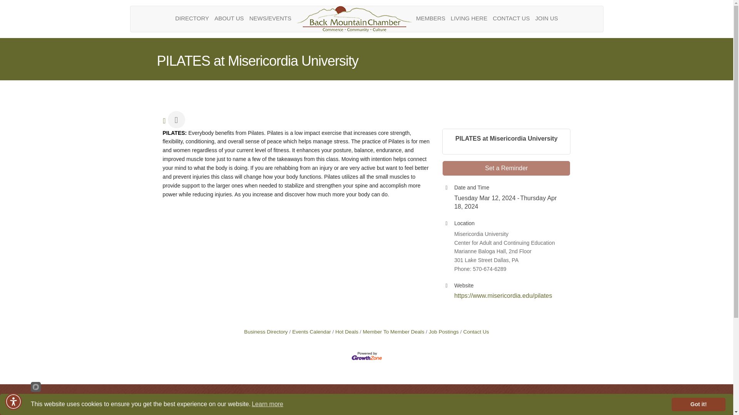  What do you see at coordinates (192, 18) in the screenshot?
I see `DIRECTORY` at bounding box center [192, 18].